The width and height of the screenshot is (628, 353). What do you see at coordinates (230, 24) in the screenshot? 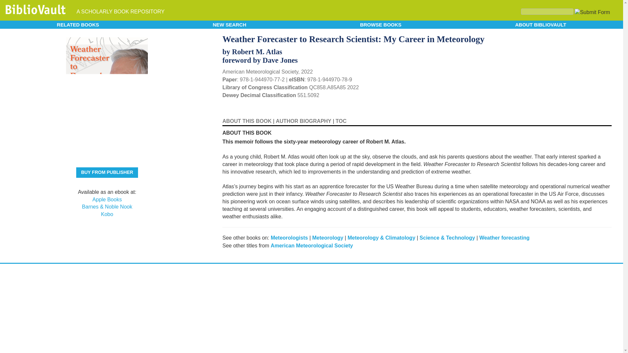
I see `NEW SEARCH` at bounding box center [230, 24].